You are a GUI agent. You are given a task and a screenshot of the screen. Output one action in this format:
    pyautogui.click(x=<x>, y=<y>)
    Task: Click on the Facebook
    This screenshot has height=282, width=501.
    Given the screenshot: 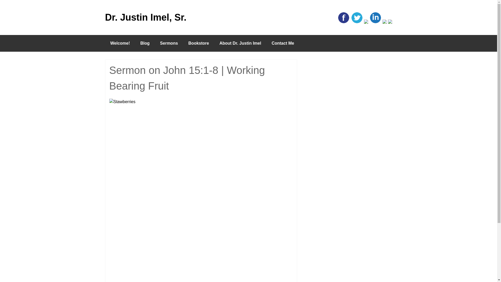 What is the action you would take?
    pyautogui.click(x=344, y=22)
    